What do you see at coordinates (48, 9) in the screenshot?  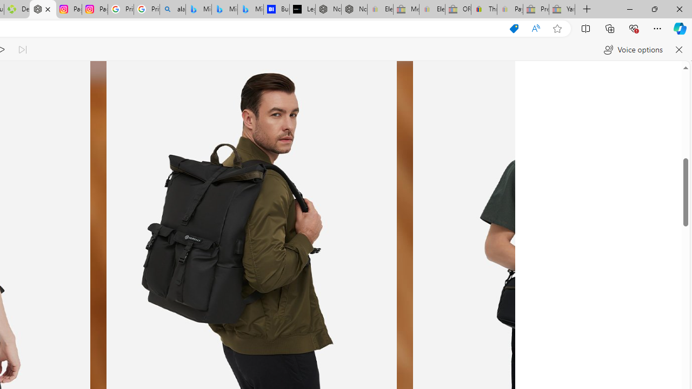 I see `Close tab` at bounding box center [48, 9].